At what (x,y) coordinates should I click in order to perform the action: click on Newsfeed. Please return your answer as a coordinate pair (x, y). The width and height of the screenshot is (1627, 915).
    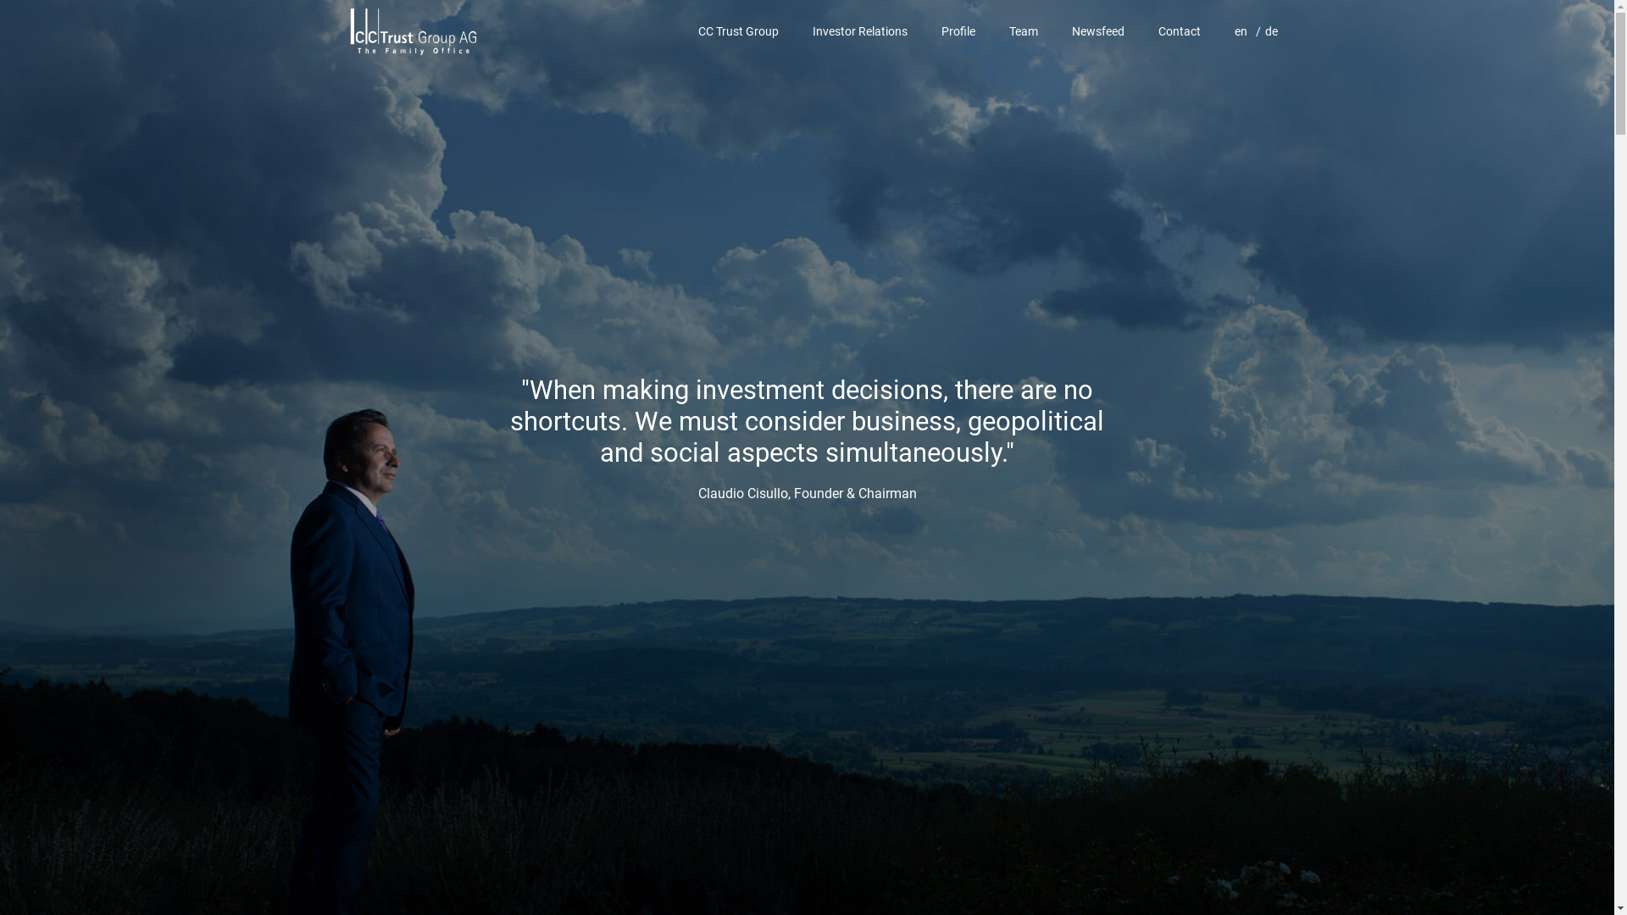
    Looking at the image, I should click on (1098, 31).